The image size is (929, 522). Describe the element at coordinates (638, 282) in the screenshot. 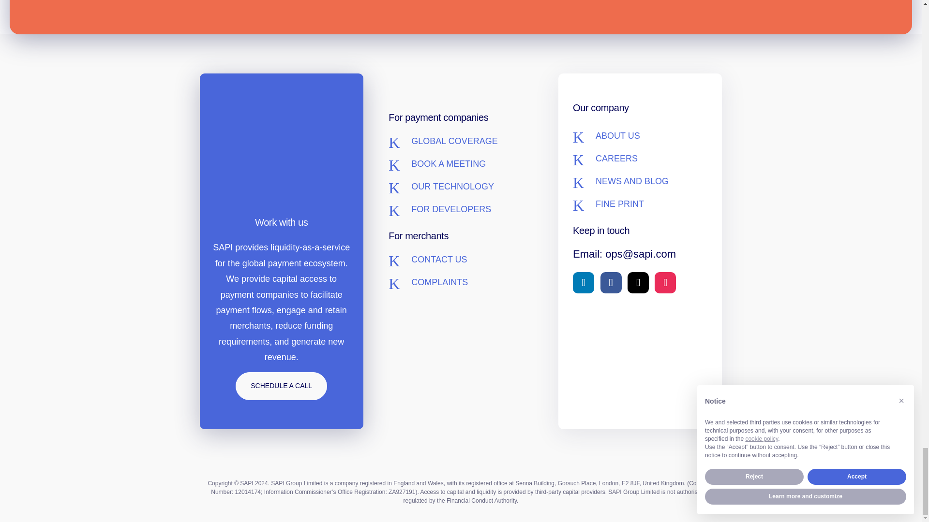

I see `Follow on X` at that location.